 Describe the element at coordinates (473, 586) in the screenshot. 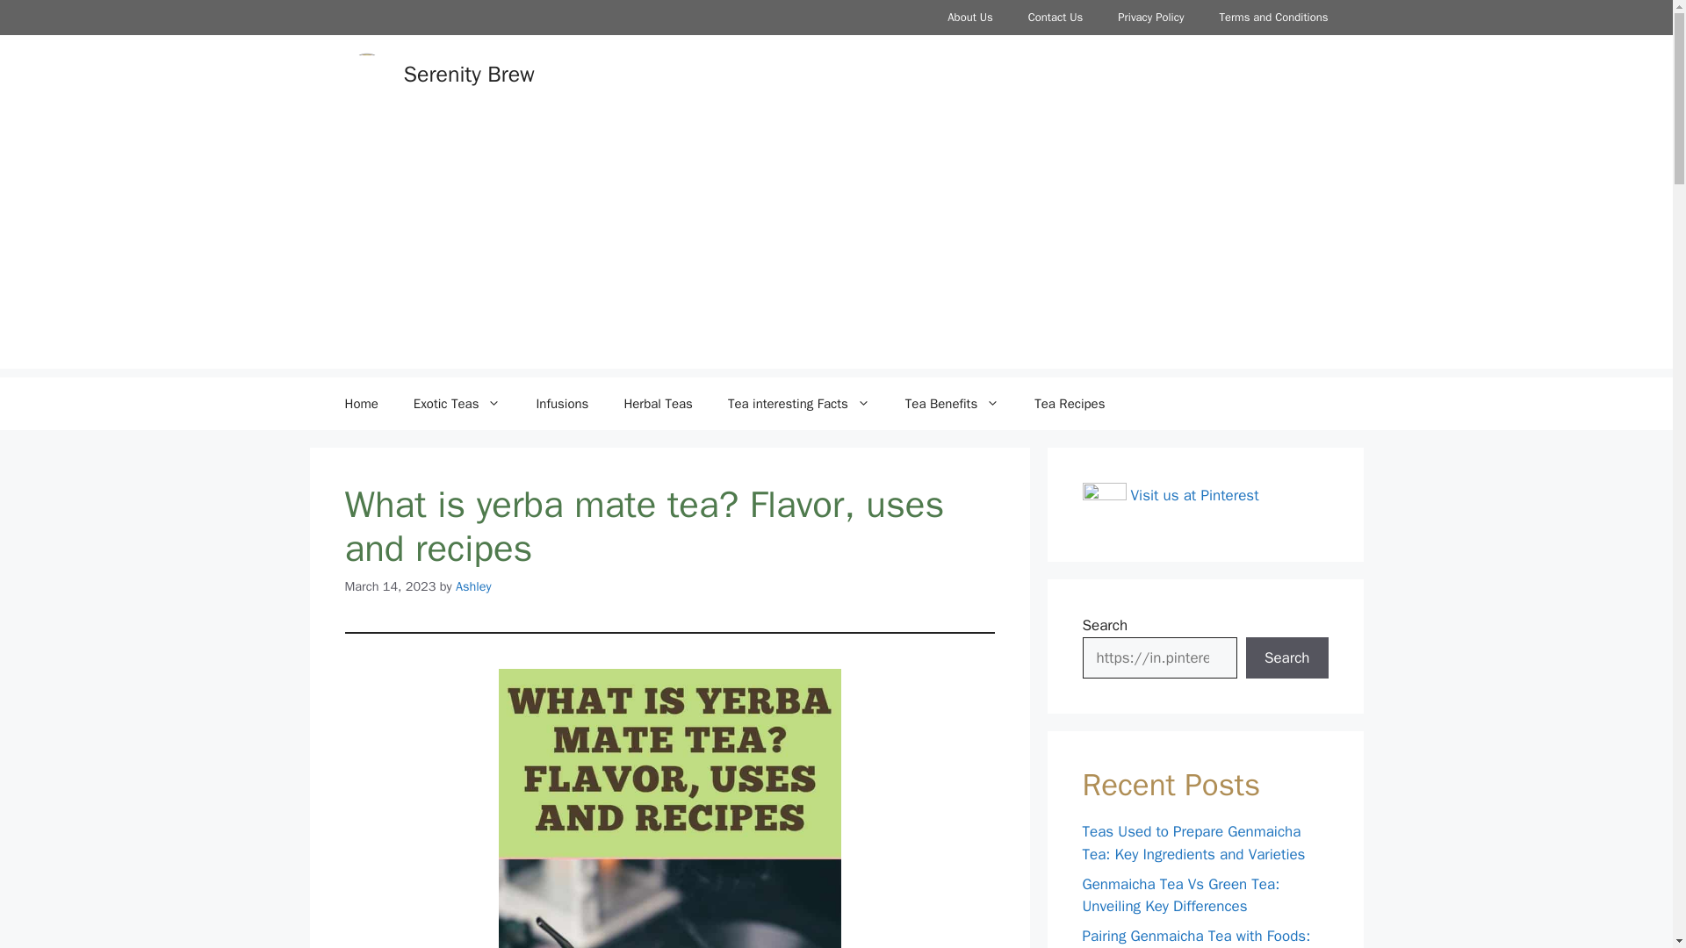

I see `Ashley` at that location.